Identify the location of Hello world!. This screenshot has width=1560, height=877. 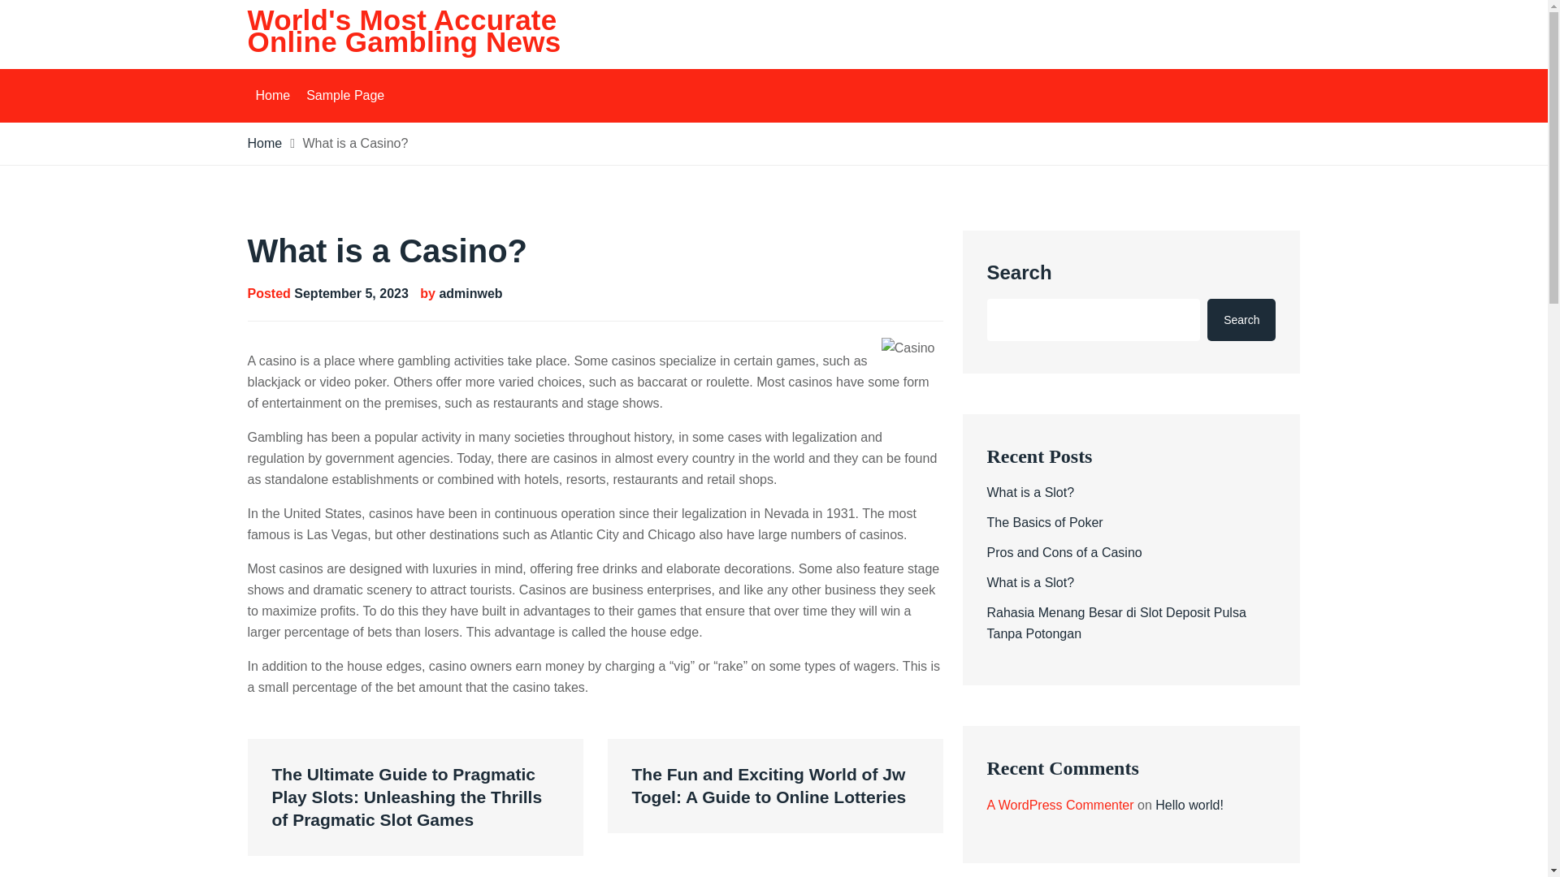
(1189, 805).